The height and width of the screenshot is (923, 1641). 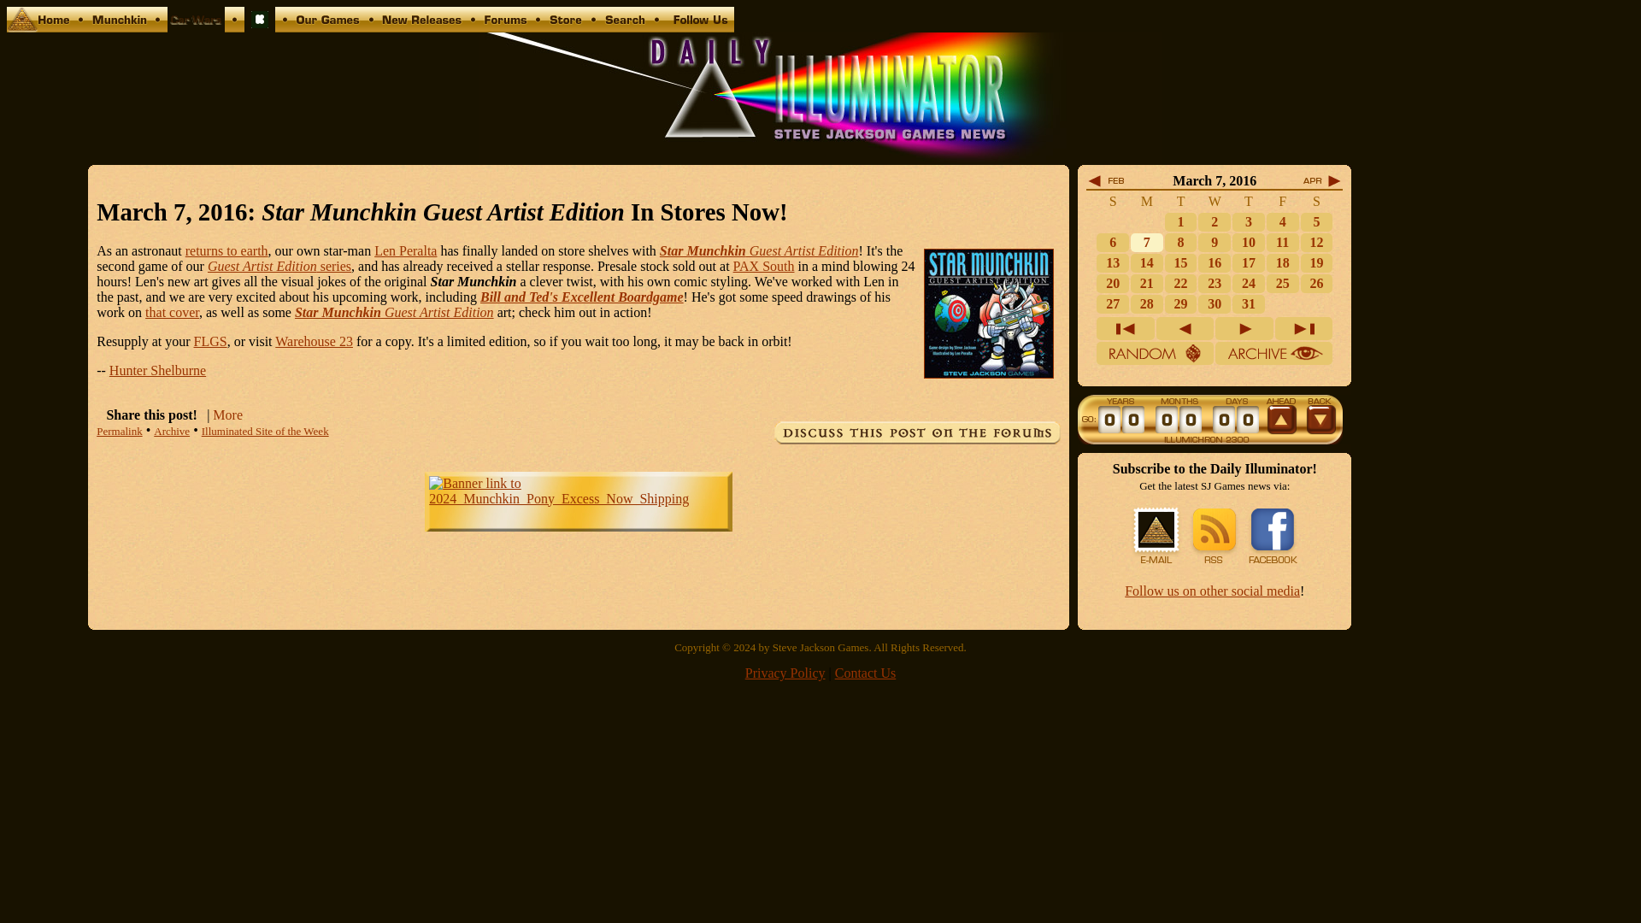 What do you see at coordinates (566, 27) in the screenshot?
I see `Store` at bounding box center [566, 27].